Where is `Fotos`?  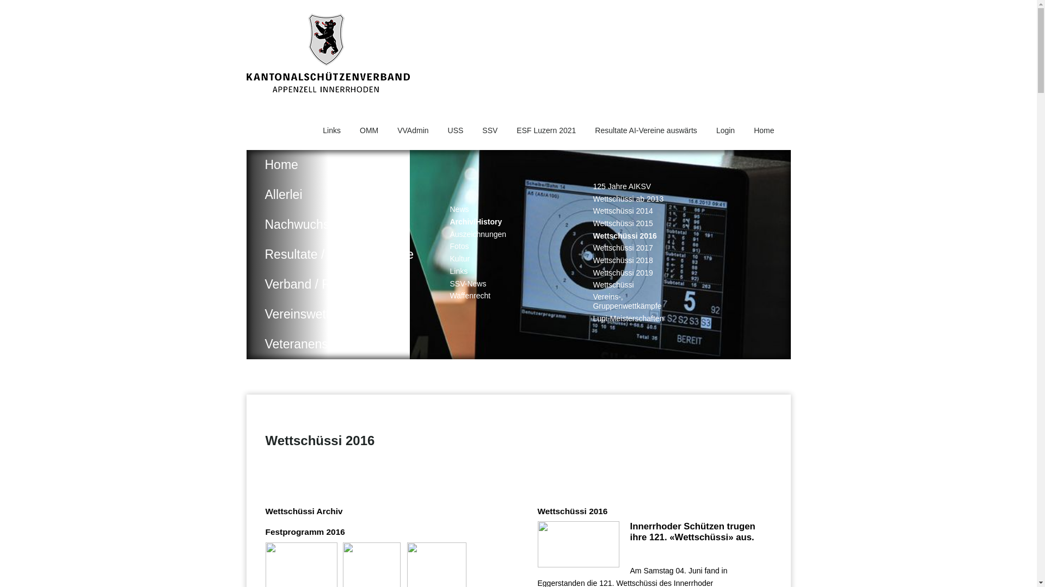
Fotos is located at coordinates (450, 247).